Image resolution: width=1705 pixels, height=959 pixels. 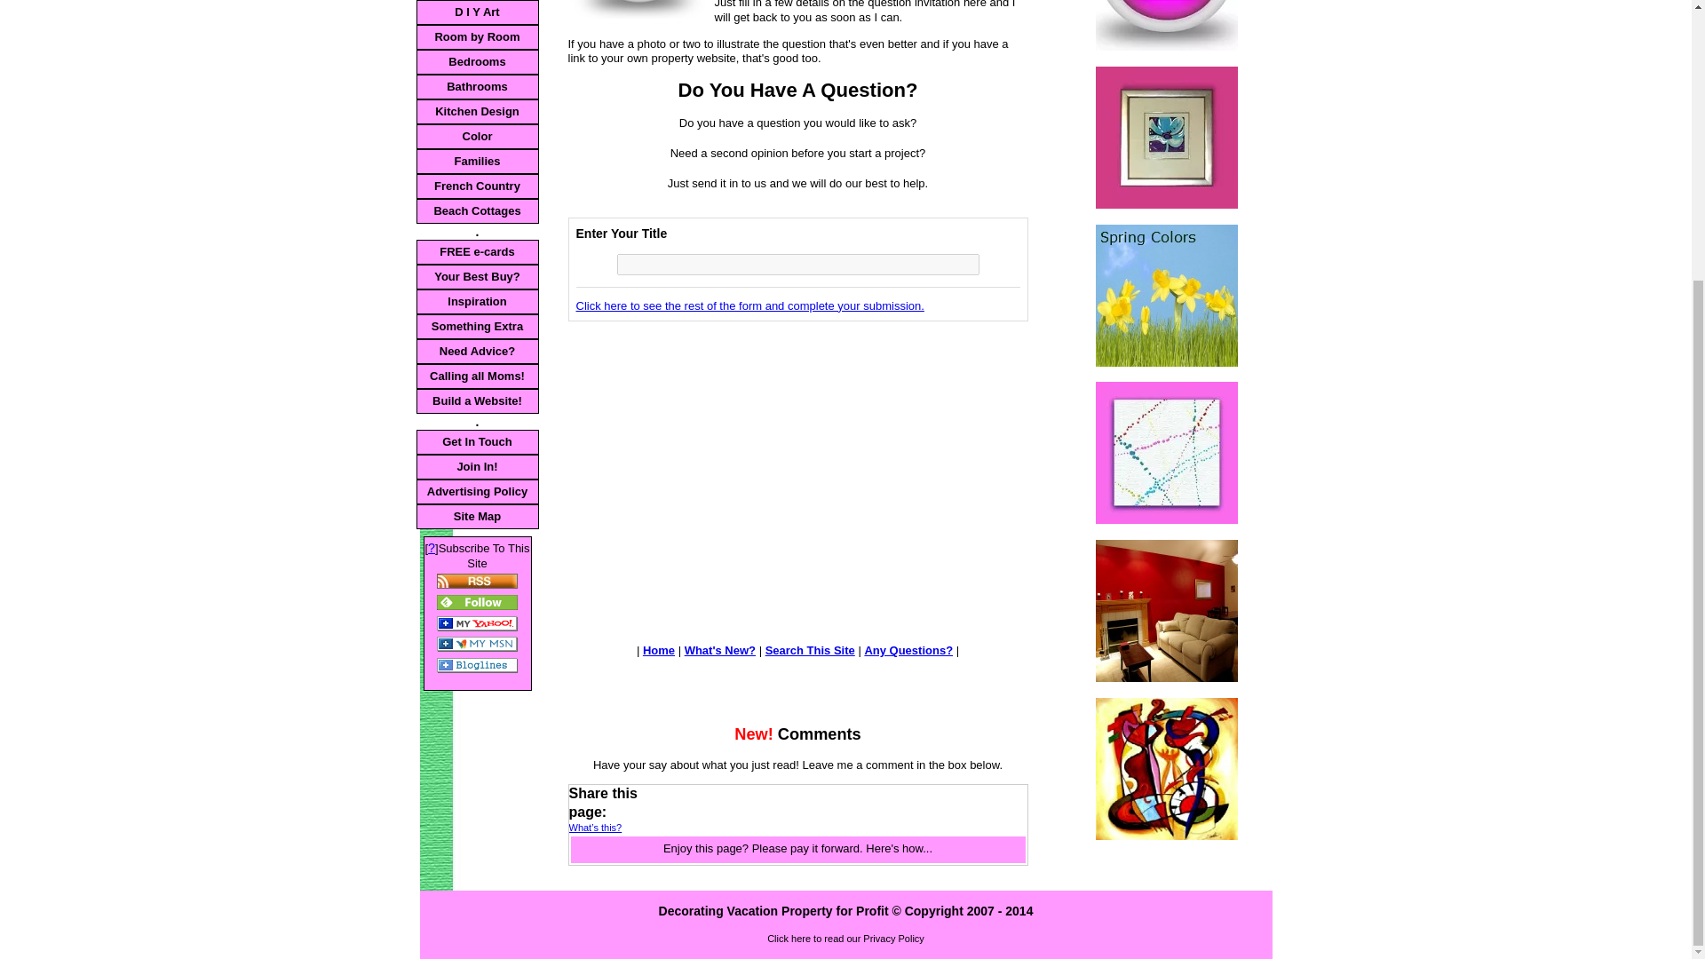 What do you see at coordinates (477, 302) in the screenshot?
I see `Inspiration` at bounding box center [477, 302].